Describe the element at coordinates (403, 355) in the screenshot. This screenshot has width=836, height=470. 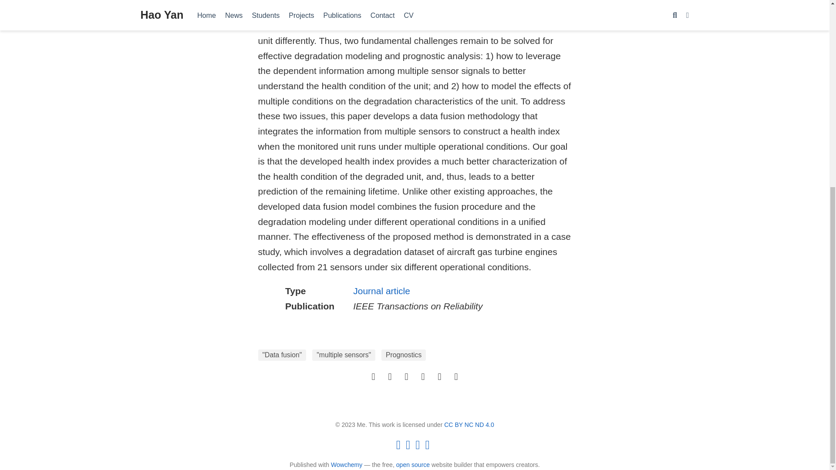
I see `Prognostics` at that location.